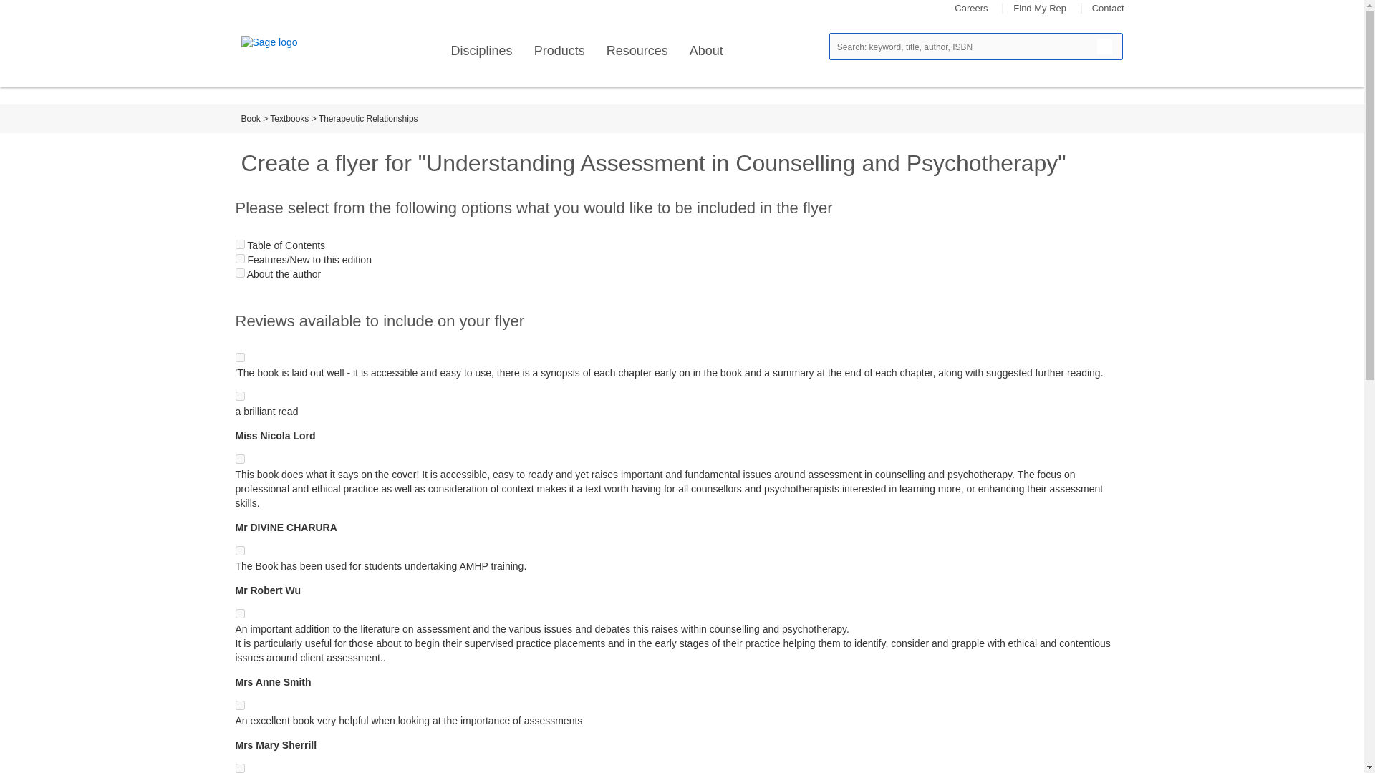  What do you see at coordinates (239, 243) in the screenshot?
I see `1` at bounding box center [239, 243].